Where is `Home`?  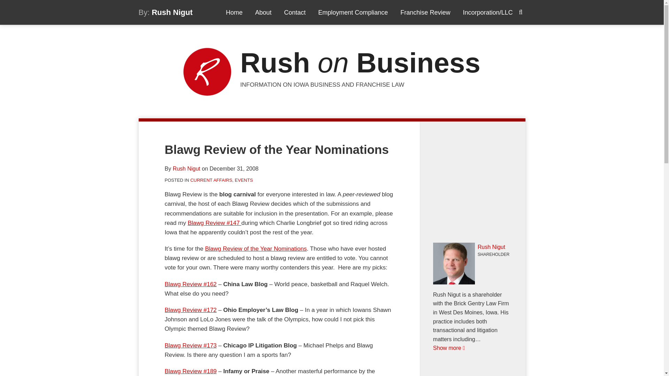
Home is located at coordinates (234, 12).